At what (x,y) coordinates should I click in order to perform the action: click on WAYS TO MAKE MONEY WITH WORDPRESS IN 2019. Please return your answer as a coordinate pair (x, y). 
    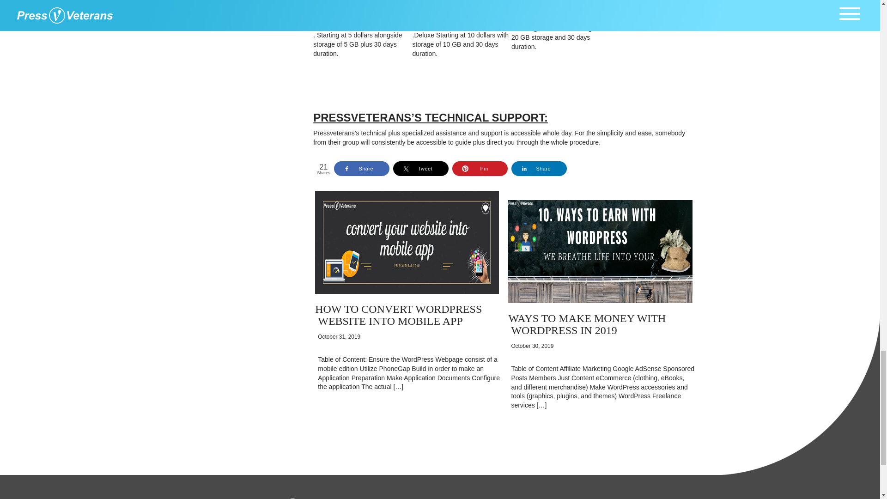
    Looking at the image, I should click on (587, 324).